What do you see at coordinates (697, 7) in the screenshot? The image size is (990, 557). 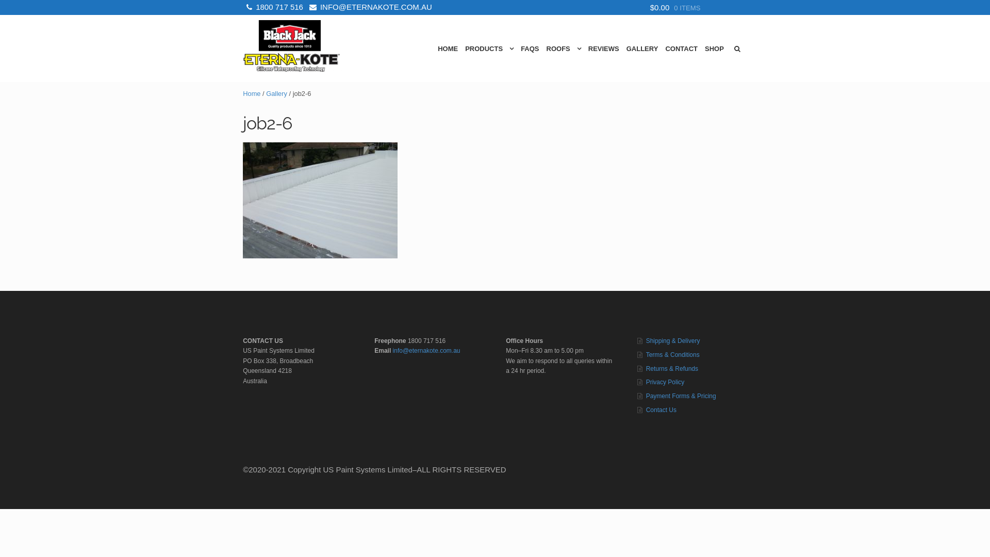 I see `$0.00 0 ITEMS` at bounding box center [697, 7].